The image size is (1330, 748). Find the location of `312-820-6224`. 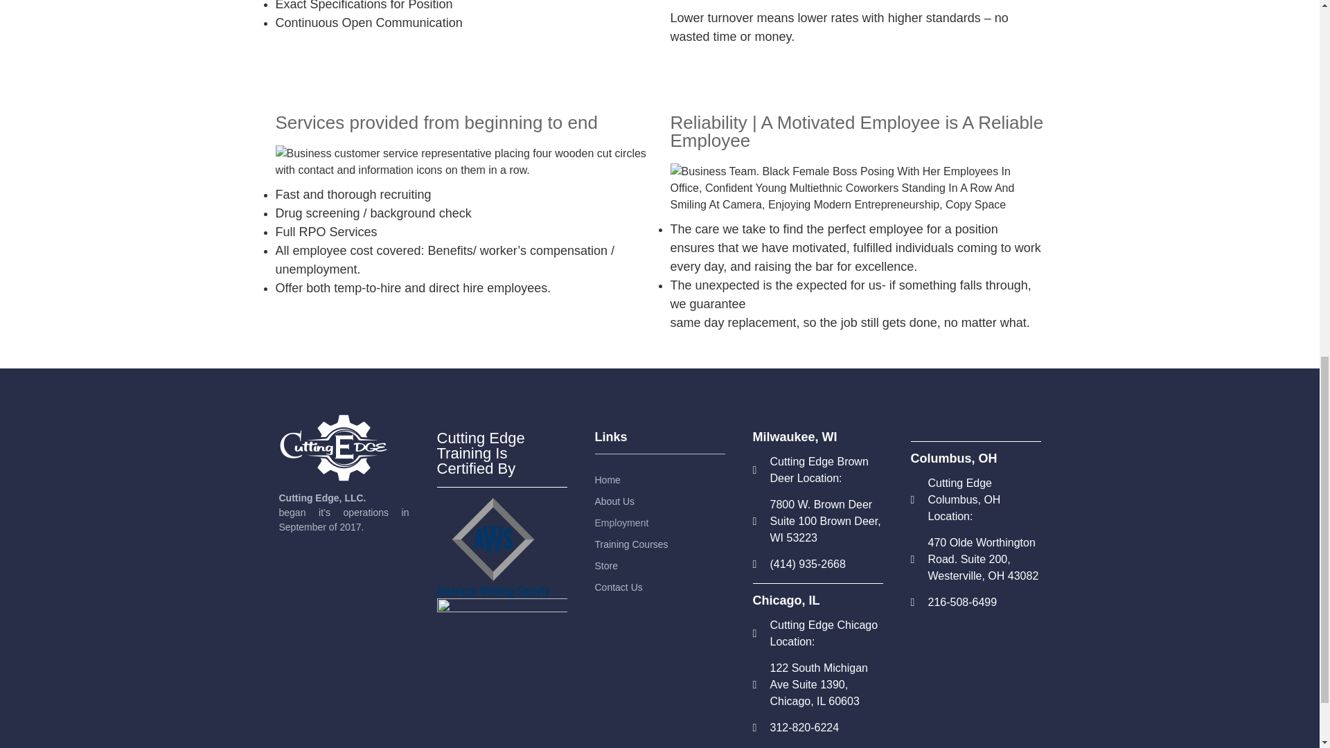

312-820-6224 is located at coordinates (817, 727).